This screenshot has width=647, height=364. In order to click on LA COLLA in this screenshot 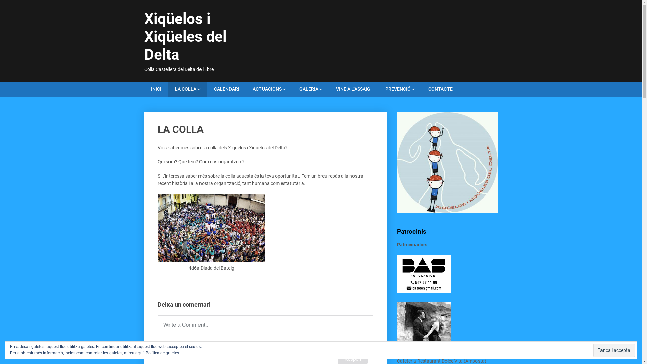, I will do `click(187, 89)`.